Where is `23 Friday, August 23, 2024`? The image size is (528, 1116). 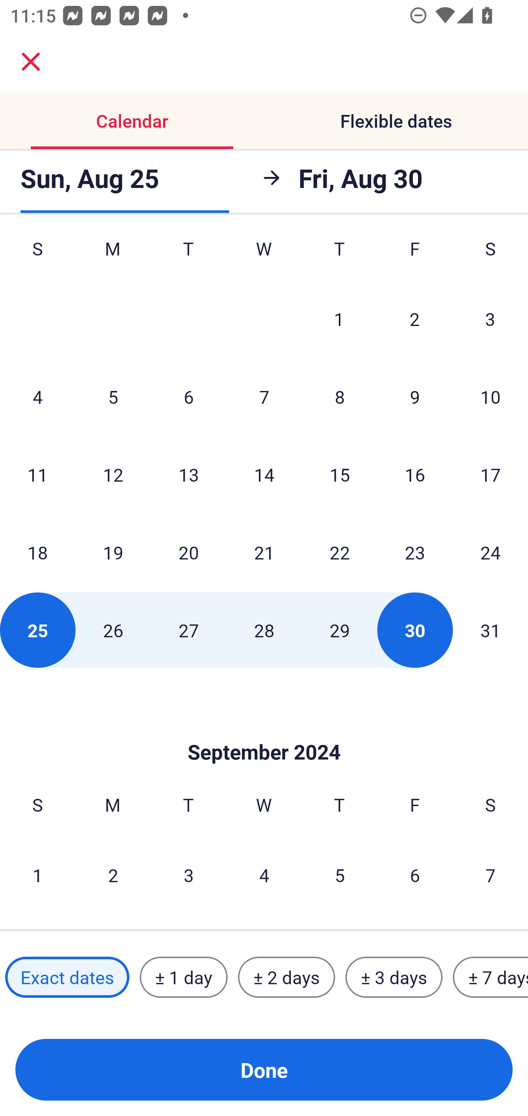
23 Friday, August 23, 2024 is located at coordinates (415, 552).